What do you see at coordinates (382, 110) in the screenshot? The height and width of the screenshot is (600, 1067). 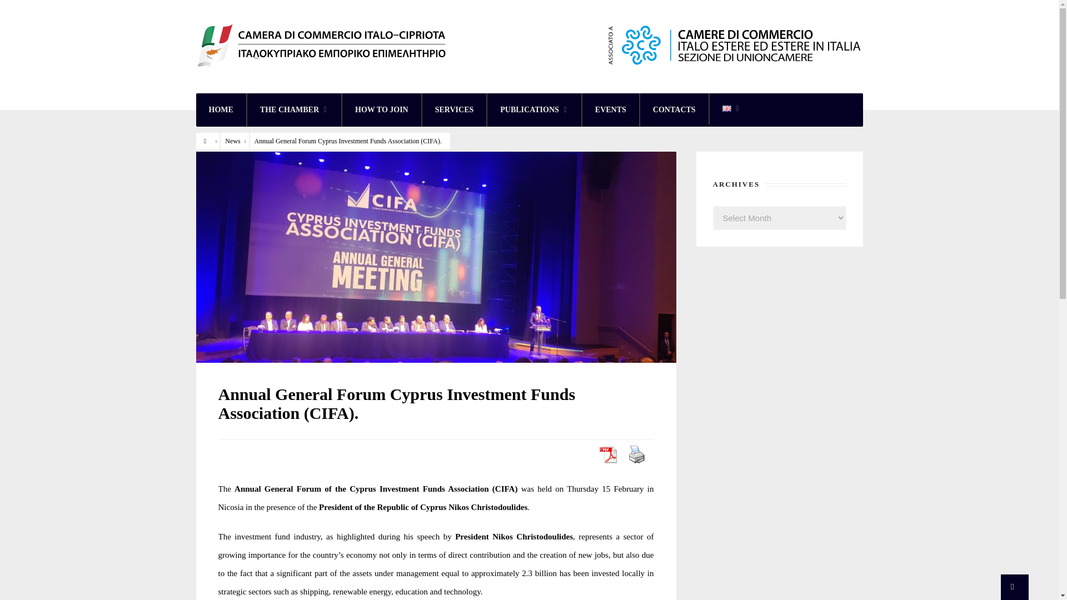 I see `HOW TO JOIN` at bounding box center [382, 110].